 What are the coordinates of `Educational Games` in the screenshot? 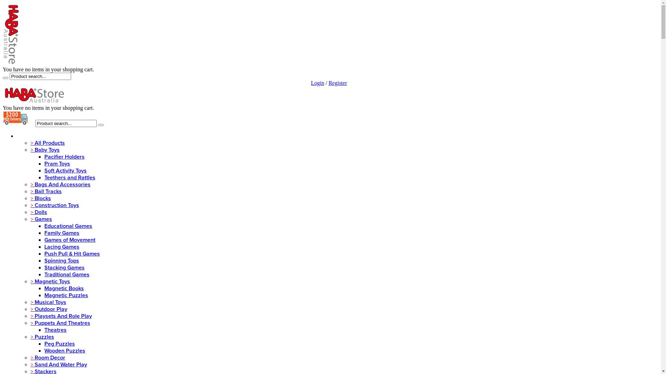 It's located at (68, 226).